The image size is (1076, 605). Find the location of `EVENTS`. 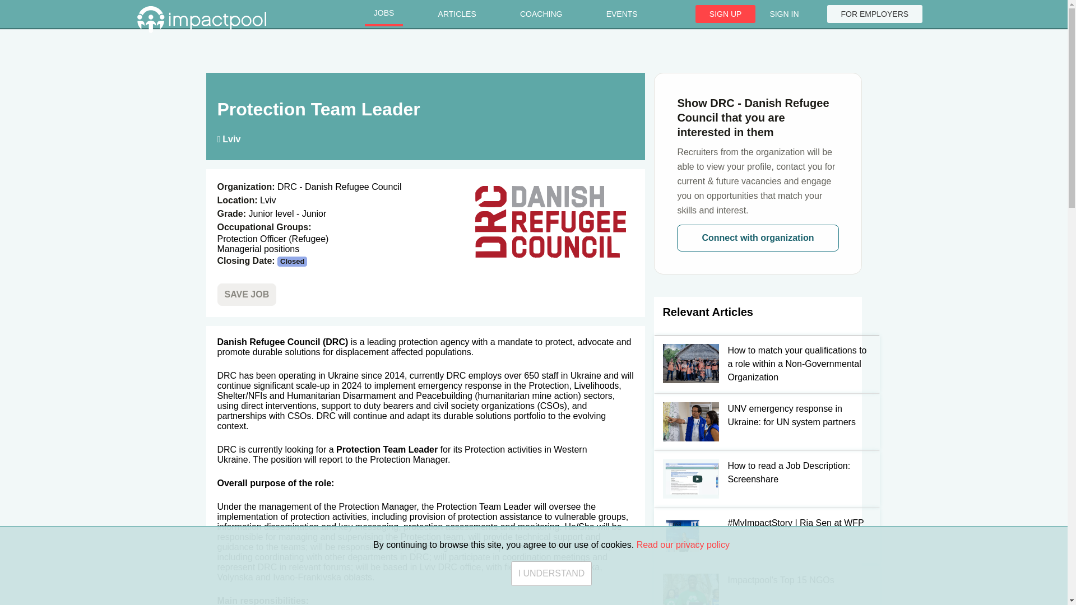

EVENTS is located at coordinates (622, 14).